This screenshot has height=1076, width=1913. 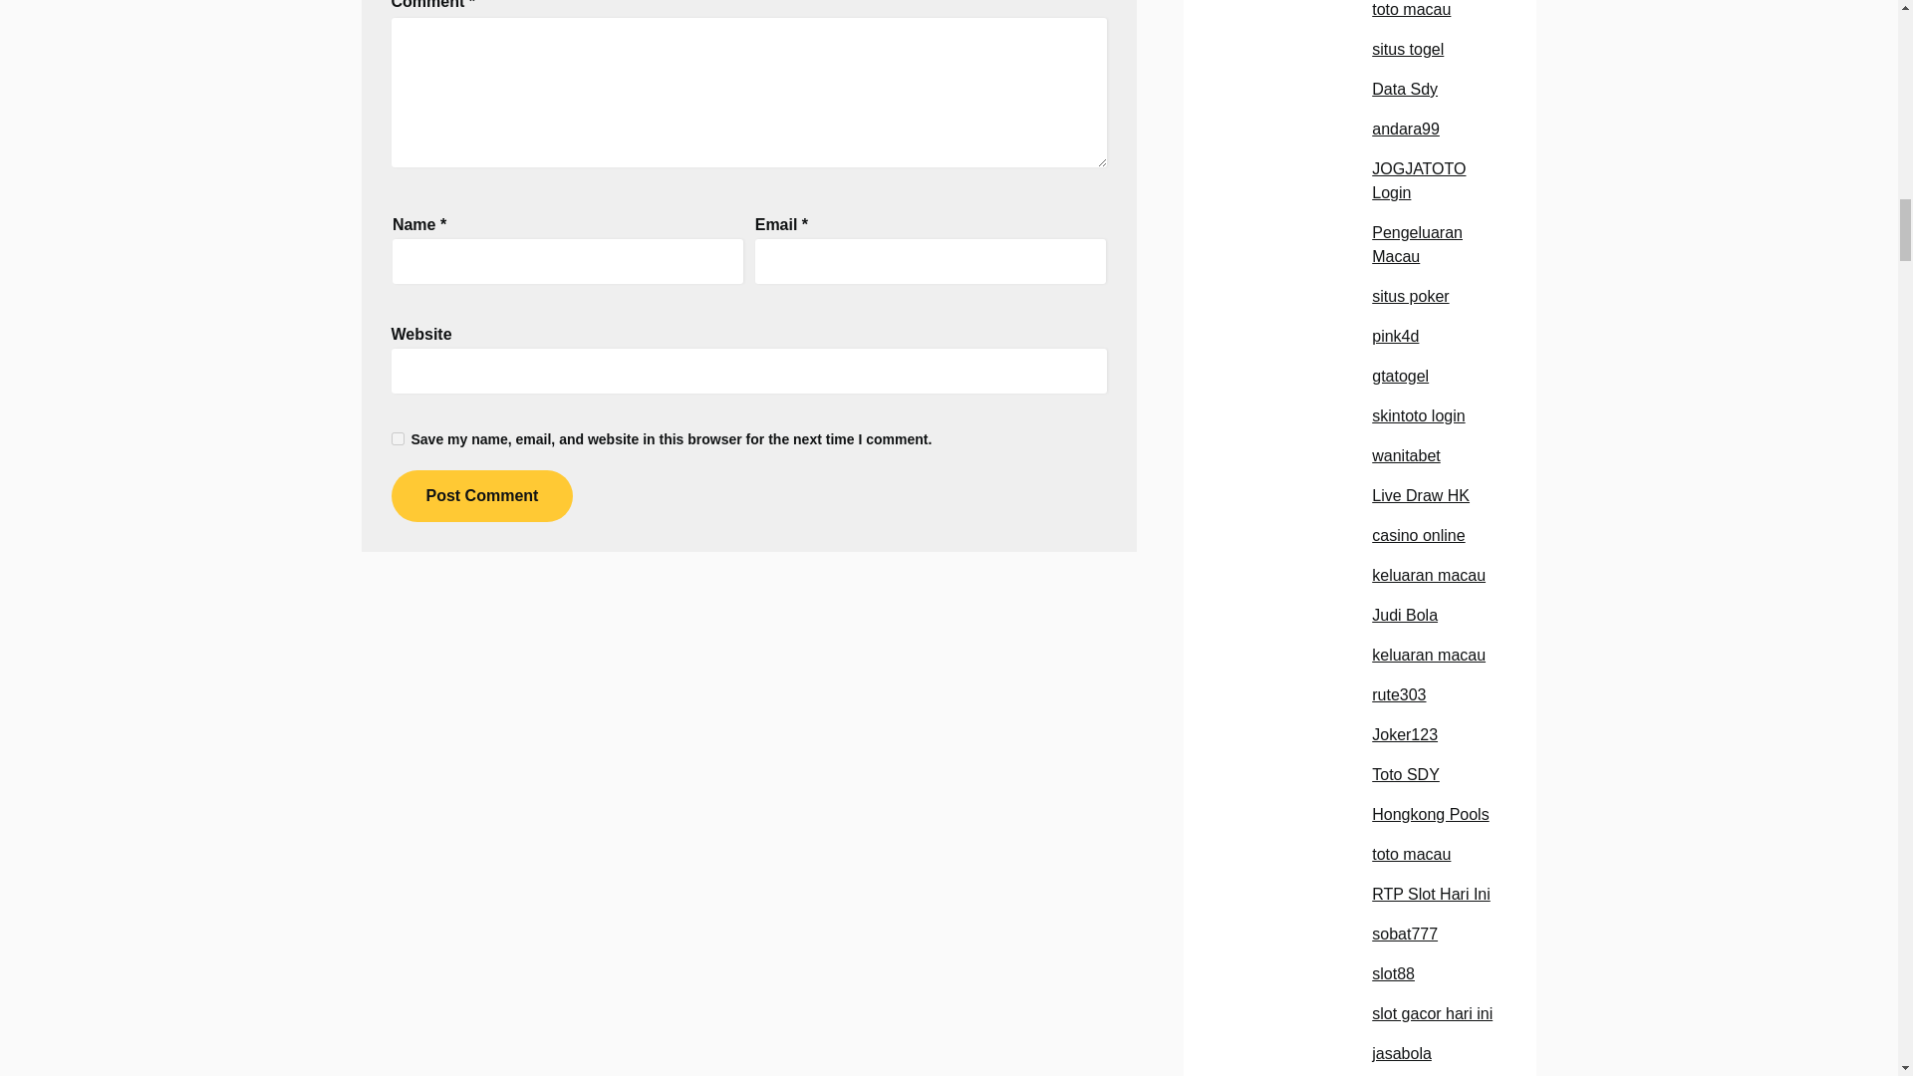 What do you see at coordinates (480, 495) in the screenshot?
I see `Post Comment` at bounding box center [480, 495].